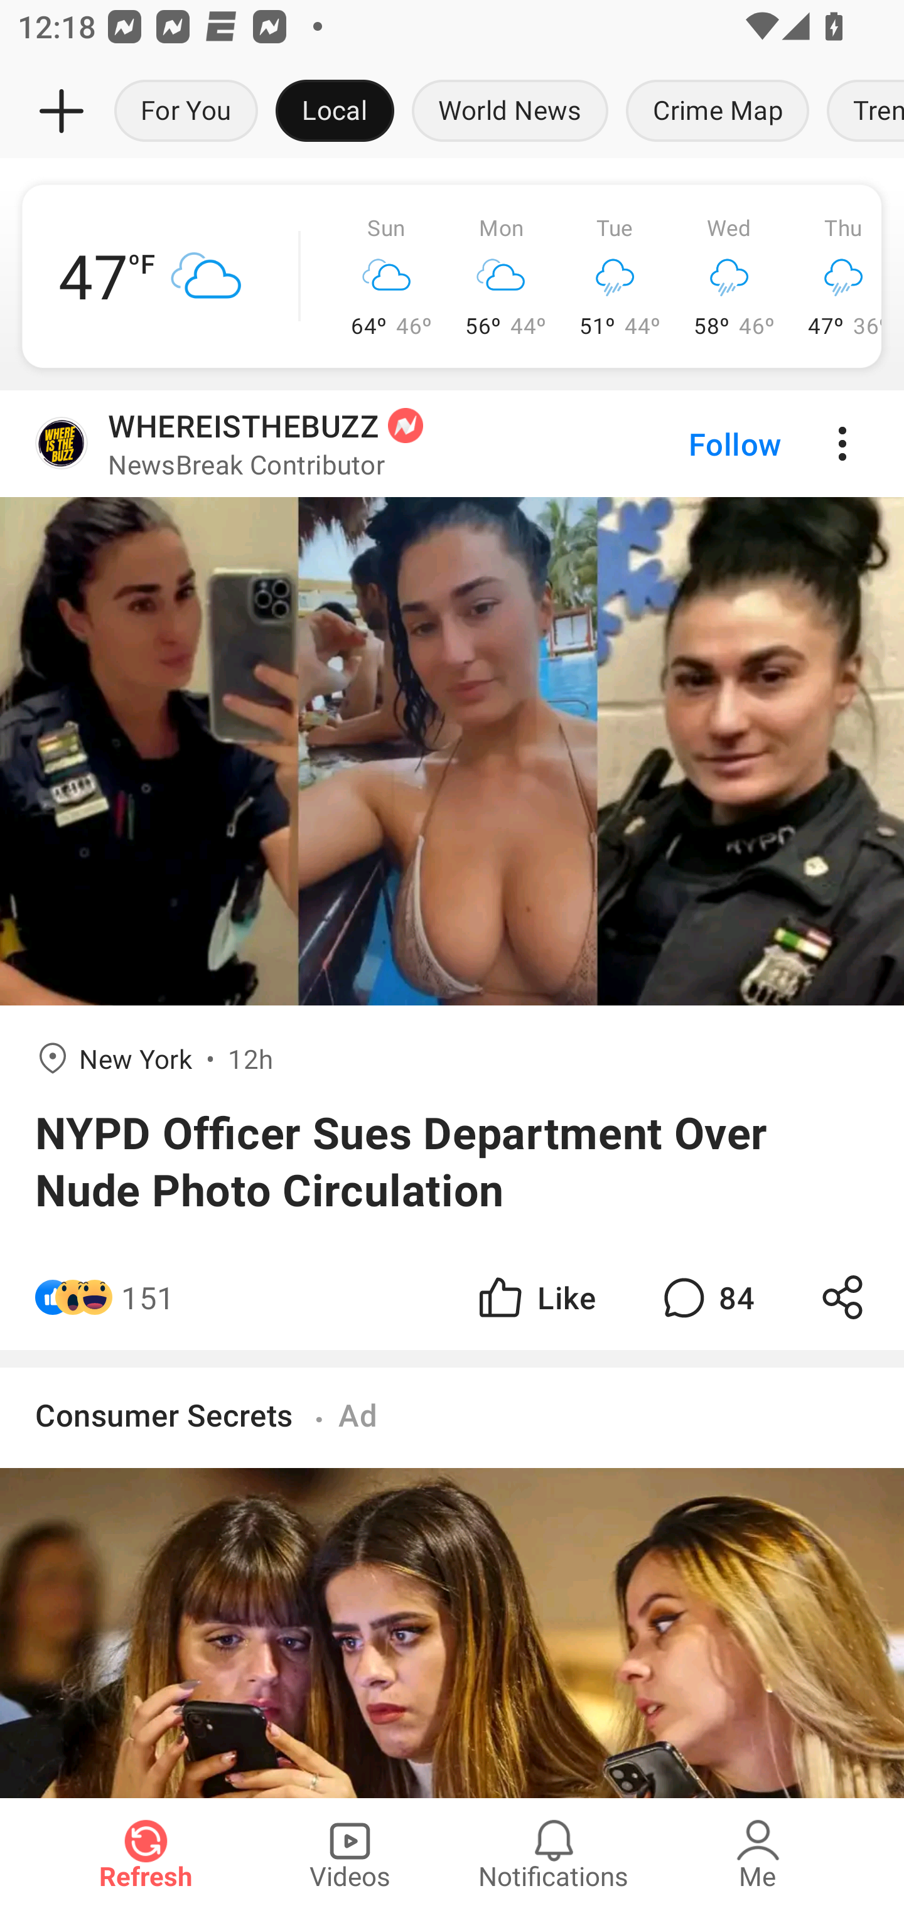  What do you see at coordinates (834, 276) in the screenshot?
I see `Thu 47º 36º` at bounding box center [834, 276].